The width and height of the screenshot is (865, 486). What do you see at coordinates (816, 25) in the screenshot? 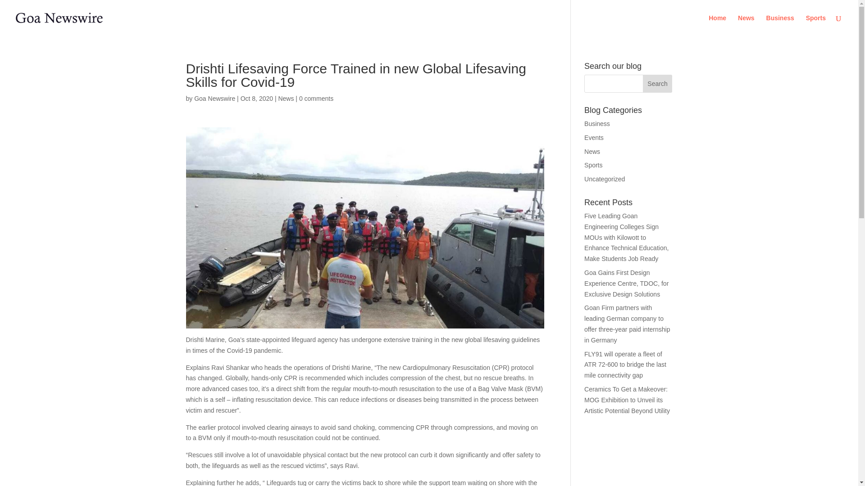
I see `Sports` at bounding box center [816, 25].